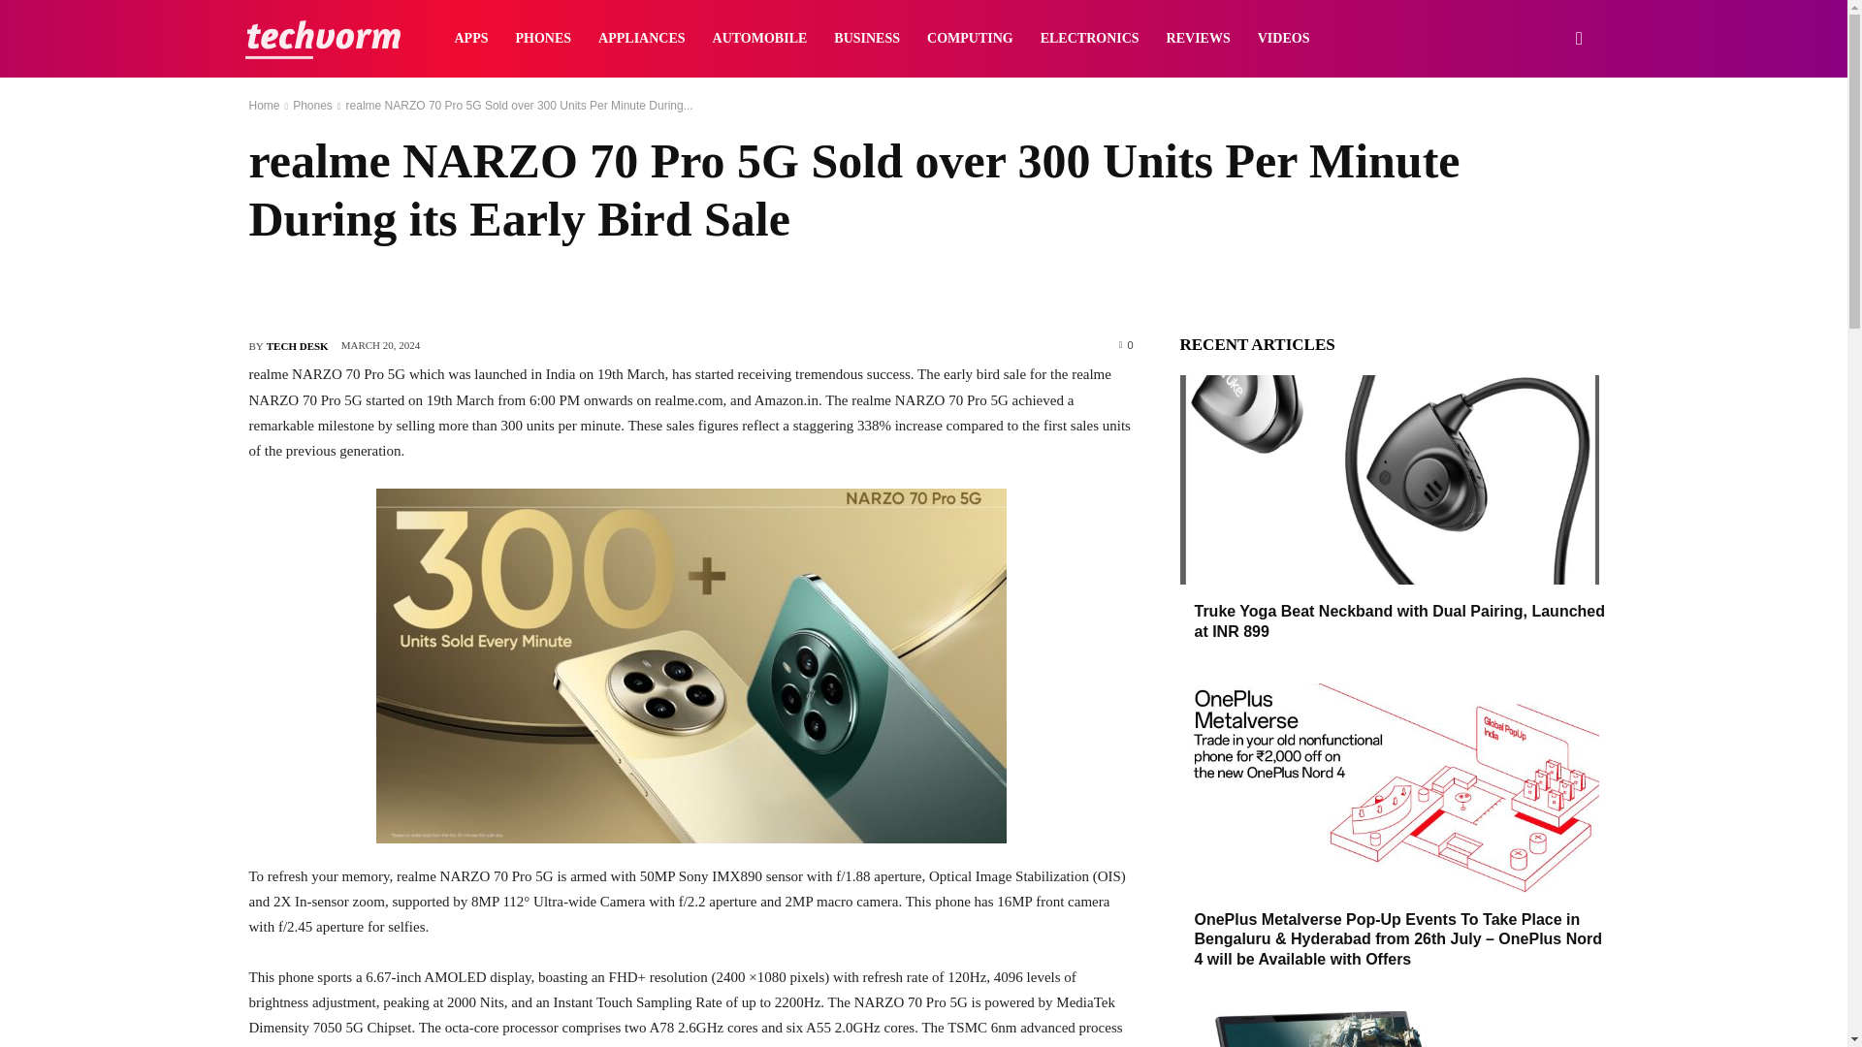  What do you see at coordinates (1284, 39) in the screenshot?
I see `VIDEOS` at bounding box center [1284, 39].